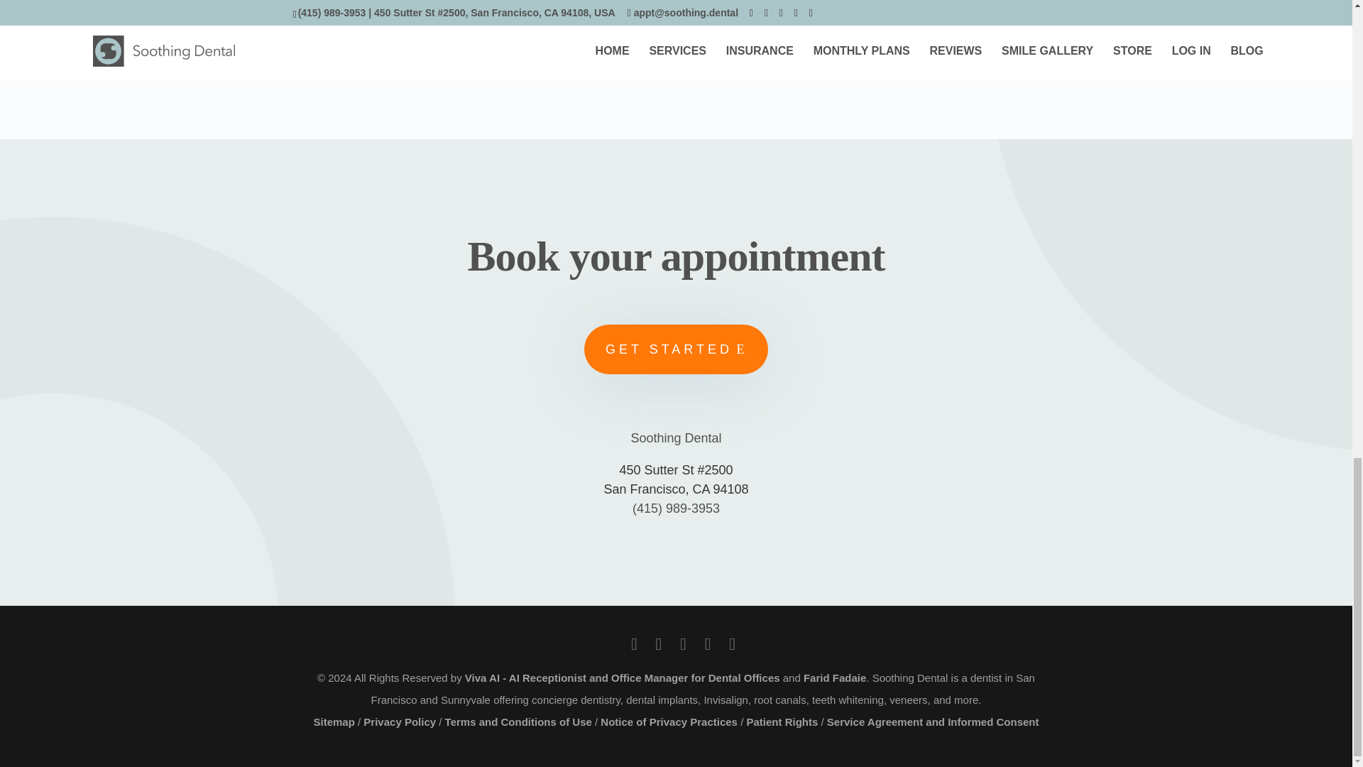  I want to click on GET STARTED, so click(676, 349).